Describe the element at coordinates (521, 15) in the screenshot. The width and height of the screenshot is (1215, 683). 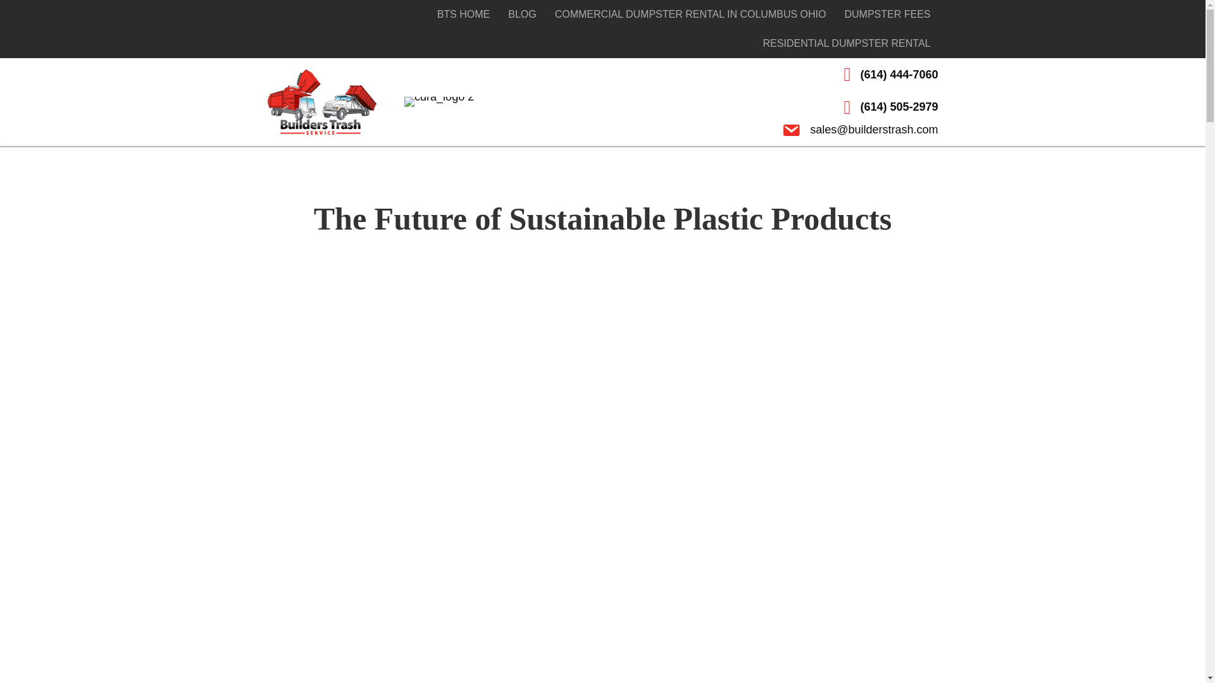
I see `BLOG` at that location.